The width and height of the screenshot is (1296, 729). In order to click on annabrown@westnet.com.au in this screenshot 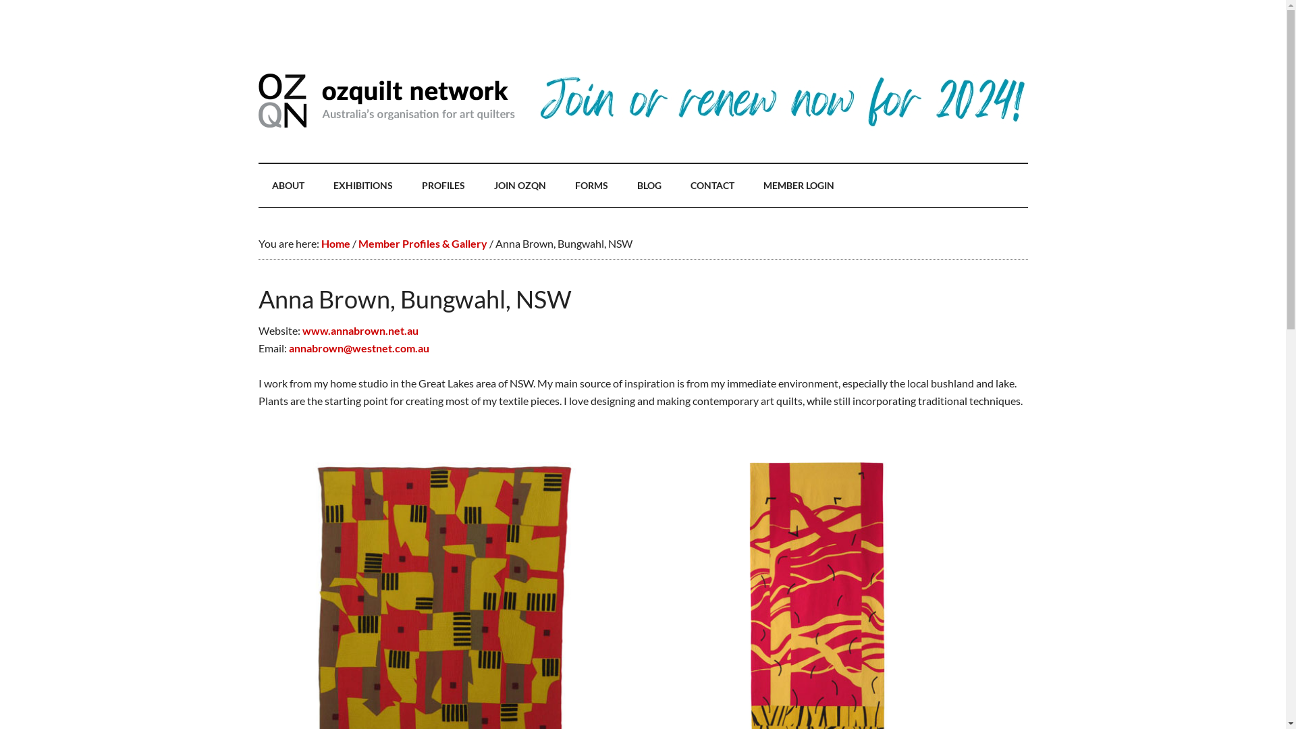, I will do `click(359, 348)`.